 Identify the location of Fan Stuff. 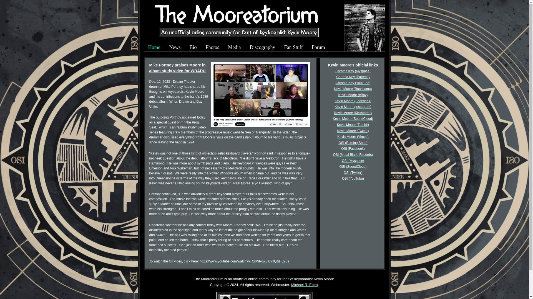
(294, 47).